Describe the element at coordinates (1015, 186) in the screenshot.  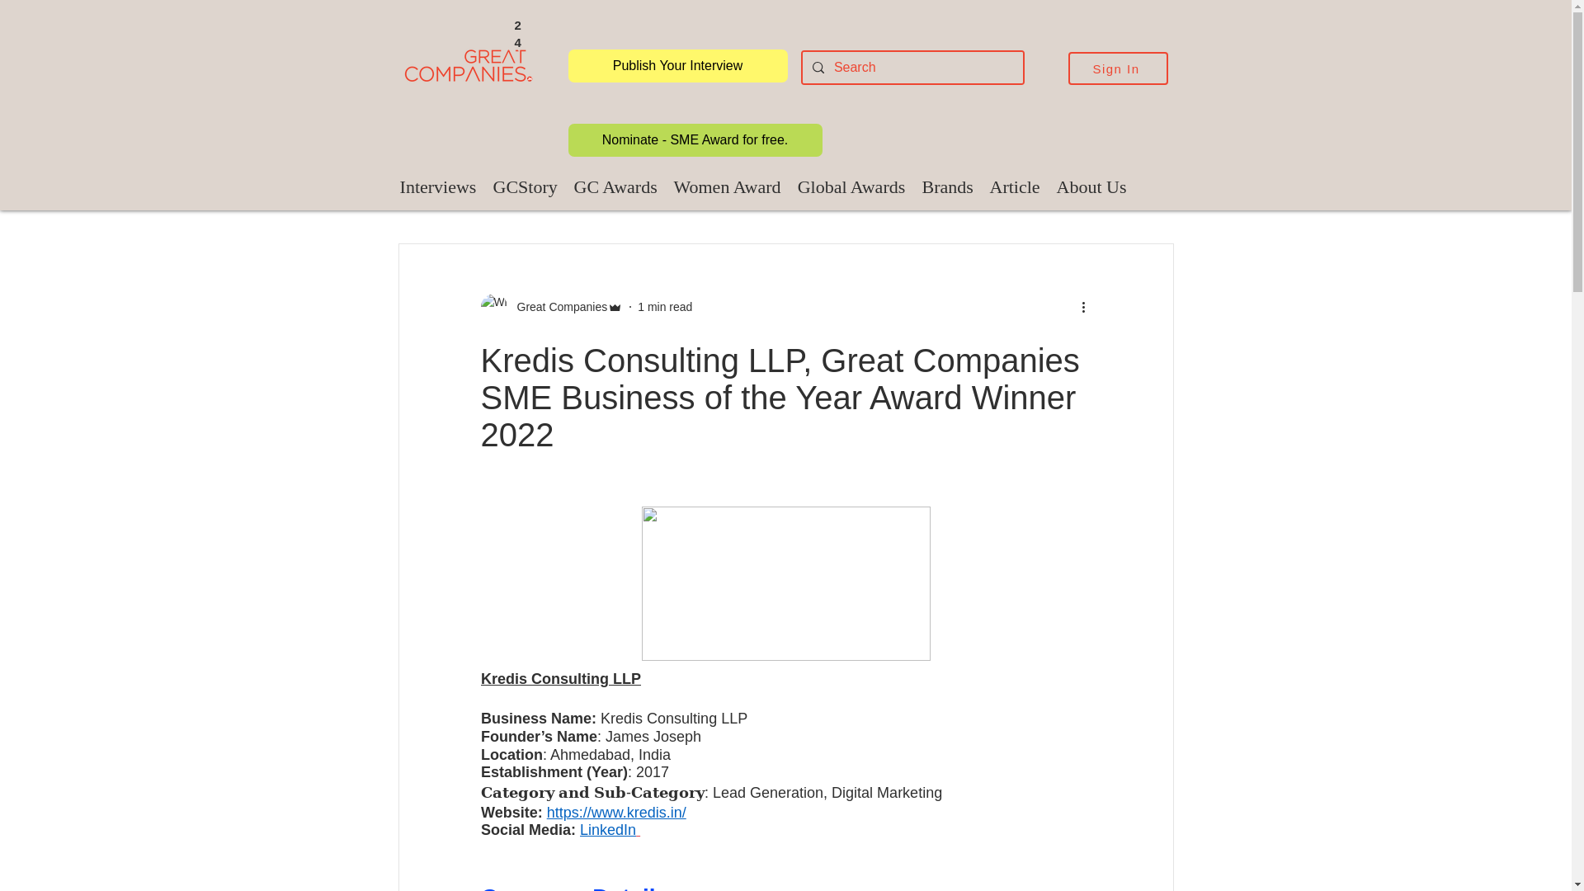
I see `Article` at that location.